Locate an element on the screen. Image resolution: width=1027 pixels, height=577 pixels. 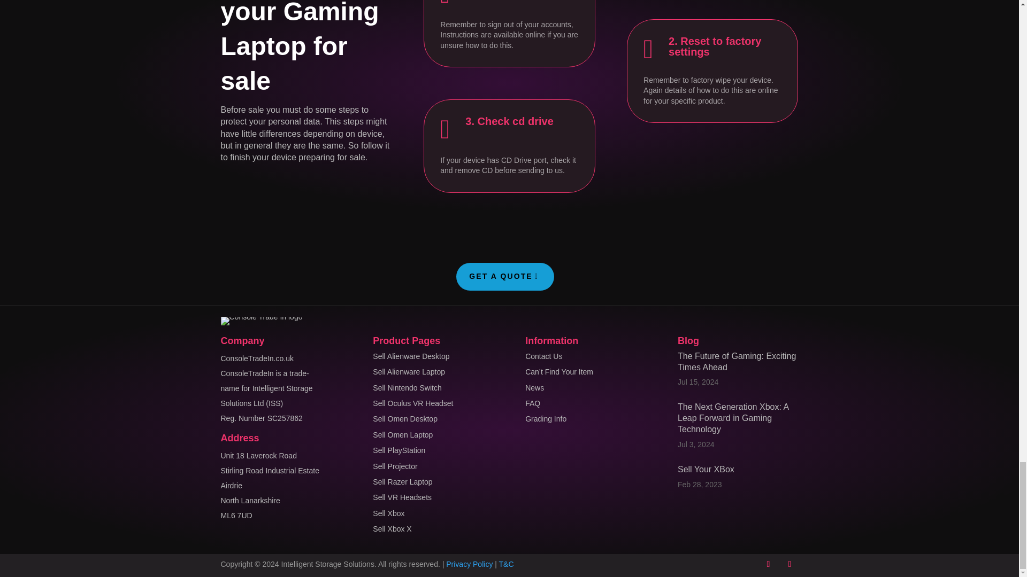
Sell Oculus VR Headset is located at coordinates (412, 403).